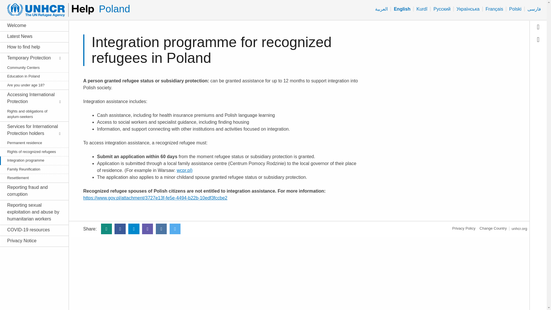  Describe the element at coordinates (441, 9) in the screenshot. I see `Russian` at that location.